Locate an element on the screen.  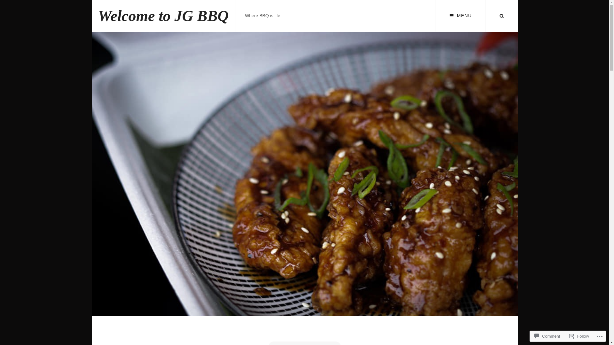
Comment is located at coordinates (547, 336).